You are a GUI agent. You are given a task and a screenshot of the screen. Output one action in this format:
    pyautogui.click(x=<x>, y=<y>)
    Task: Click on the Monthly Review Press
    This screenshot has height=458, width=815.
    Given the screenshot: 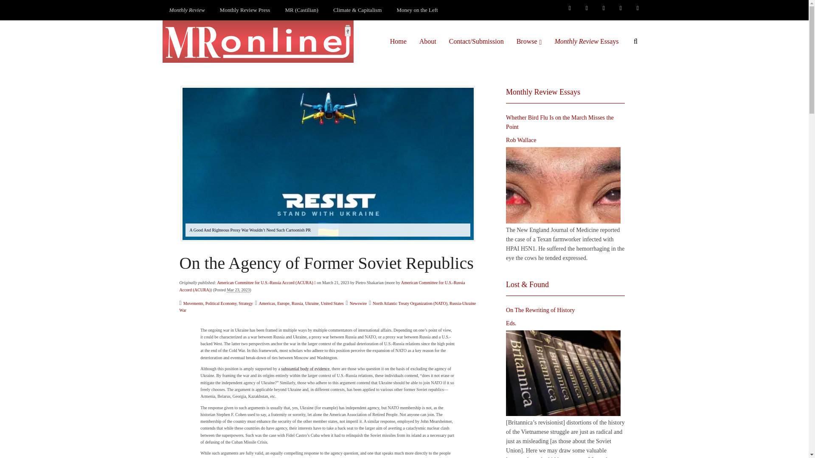 What is the action you would take?
    pyautogui.click(x=244, y=10)
    